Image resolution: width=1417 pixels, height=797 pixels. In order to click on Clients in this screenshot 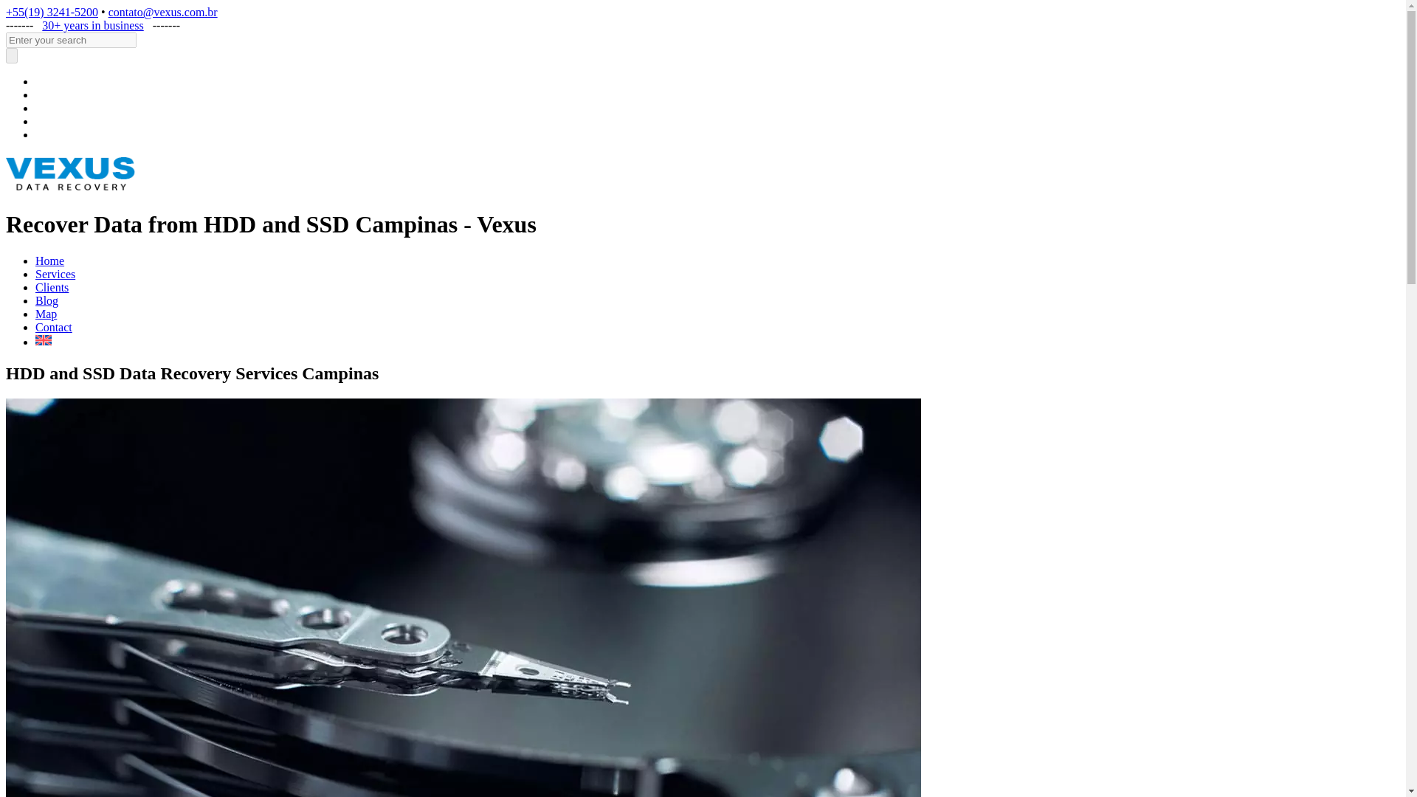, I will do `click(52, 288)`.